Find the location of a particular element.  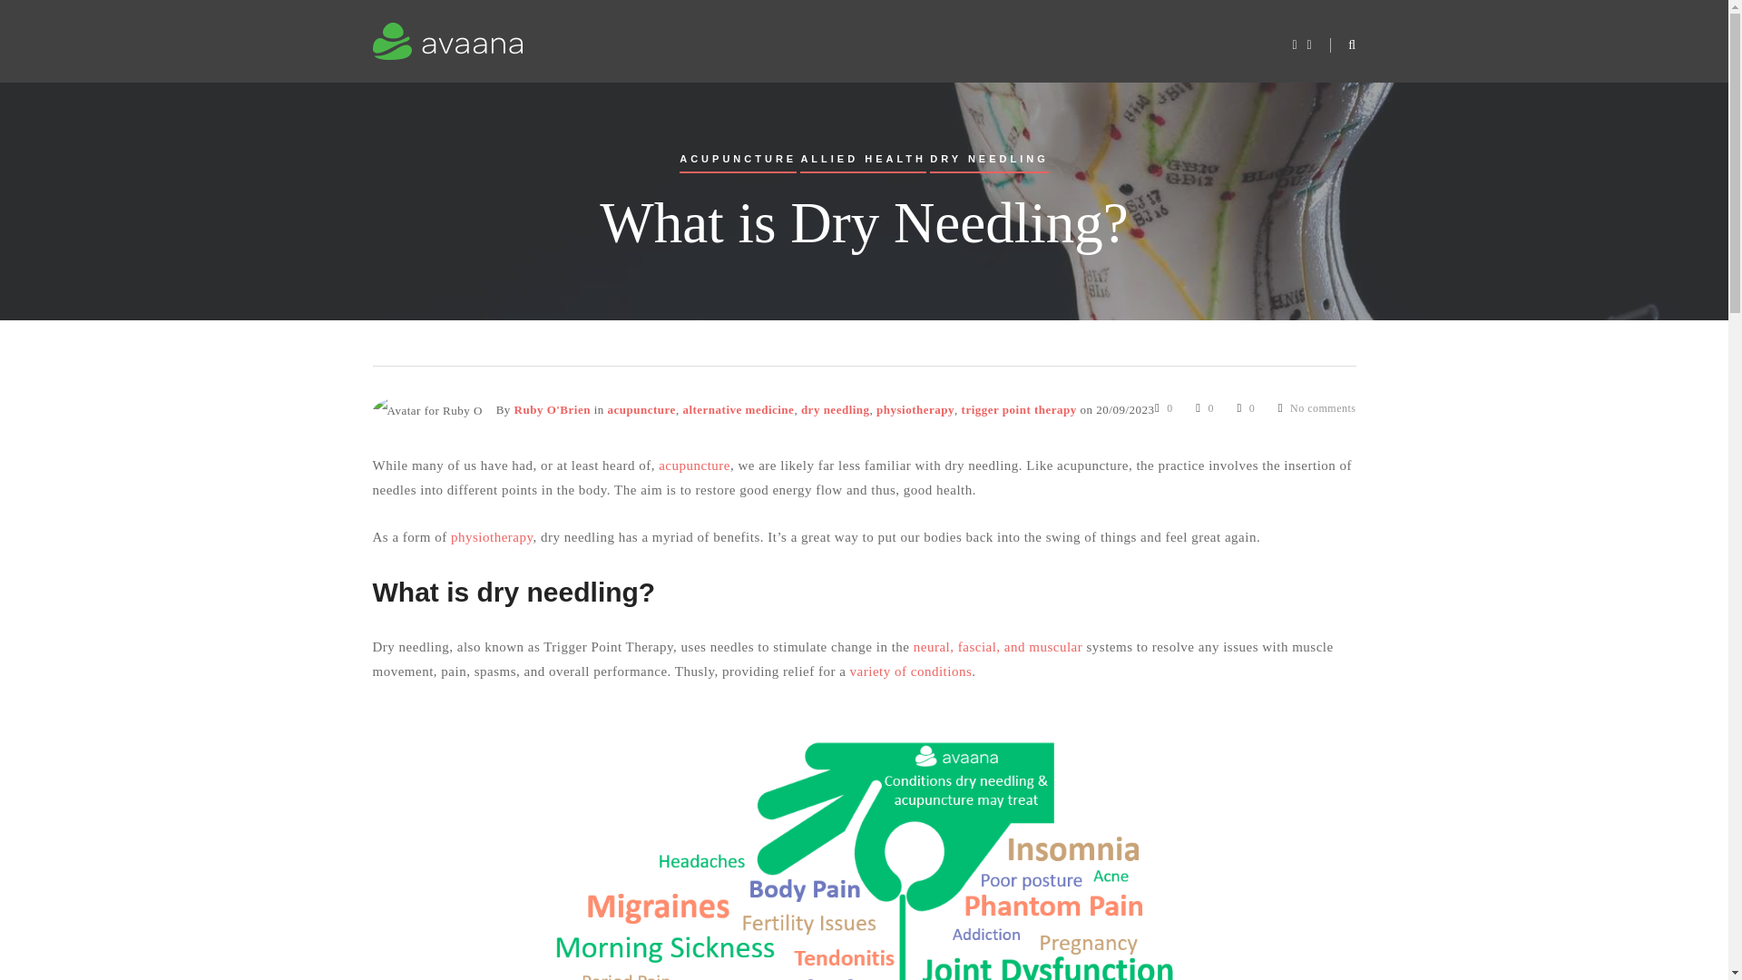

Gravatar for Ruby O is located at coordinates (426, 410).